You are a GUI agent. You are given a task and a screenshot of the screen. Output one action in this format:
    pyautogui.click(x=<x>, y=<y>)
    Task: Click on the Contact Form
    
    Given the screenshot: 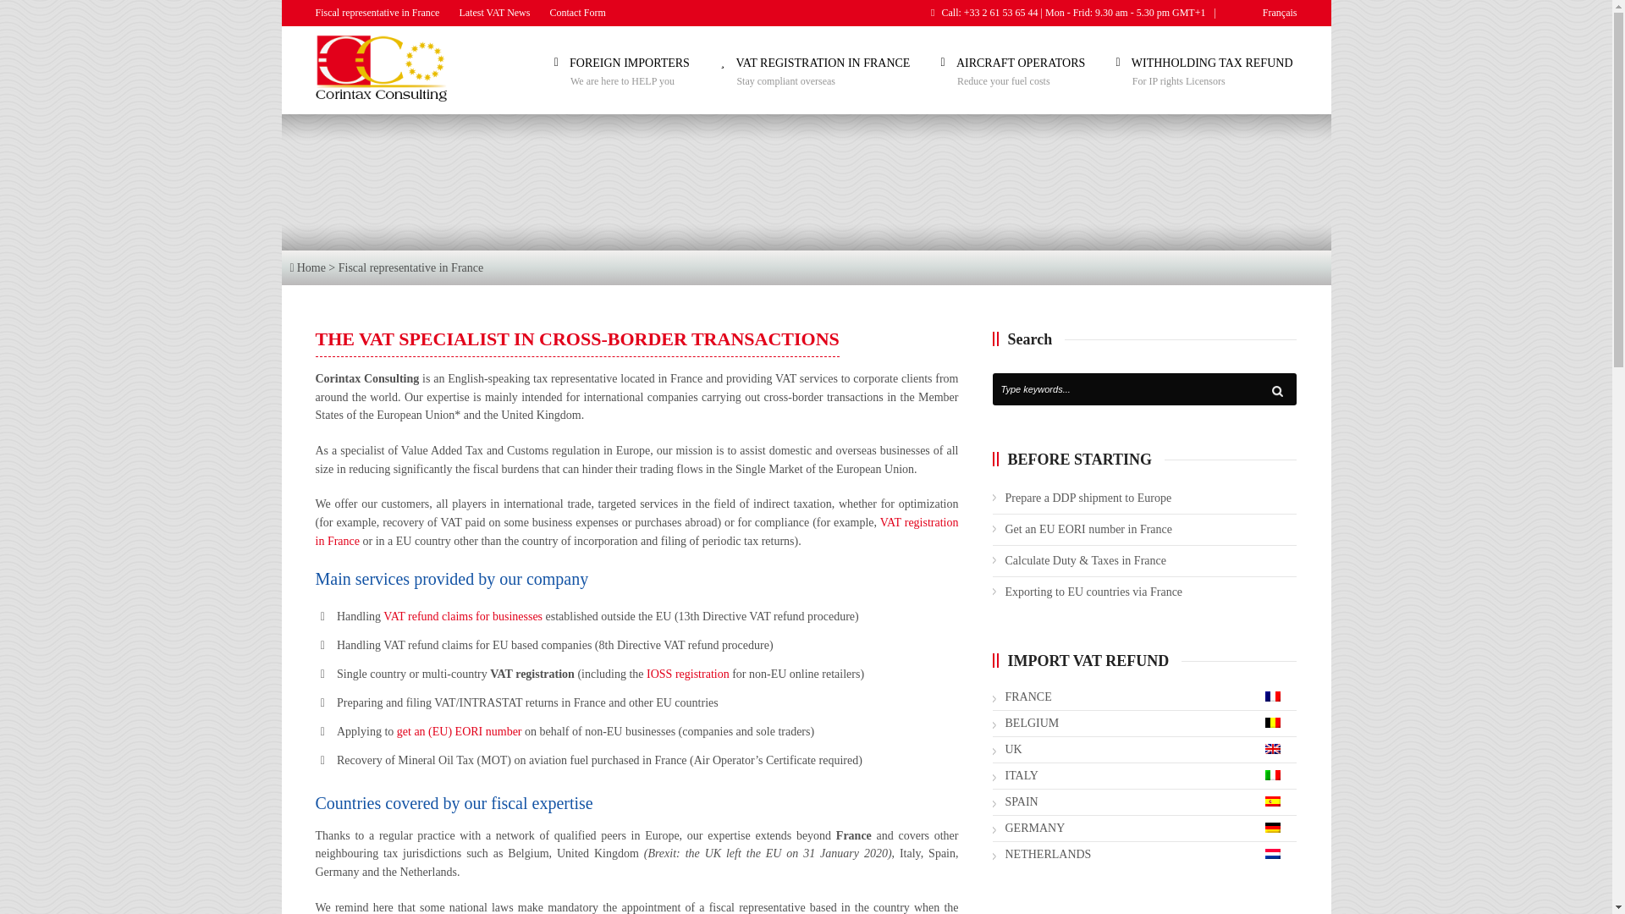 What is the action you would take?
    pyautogui.click(x=577, y=12)
    